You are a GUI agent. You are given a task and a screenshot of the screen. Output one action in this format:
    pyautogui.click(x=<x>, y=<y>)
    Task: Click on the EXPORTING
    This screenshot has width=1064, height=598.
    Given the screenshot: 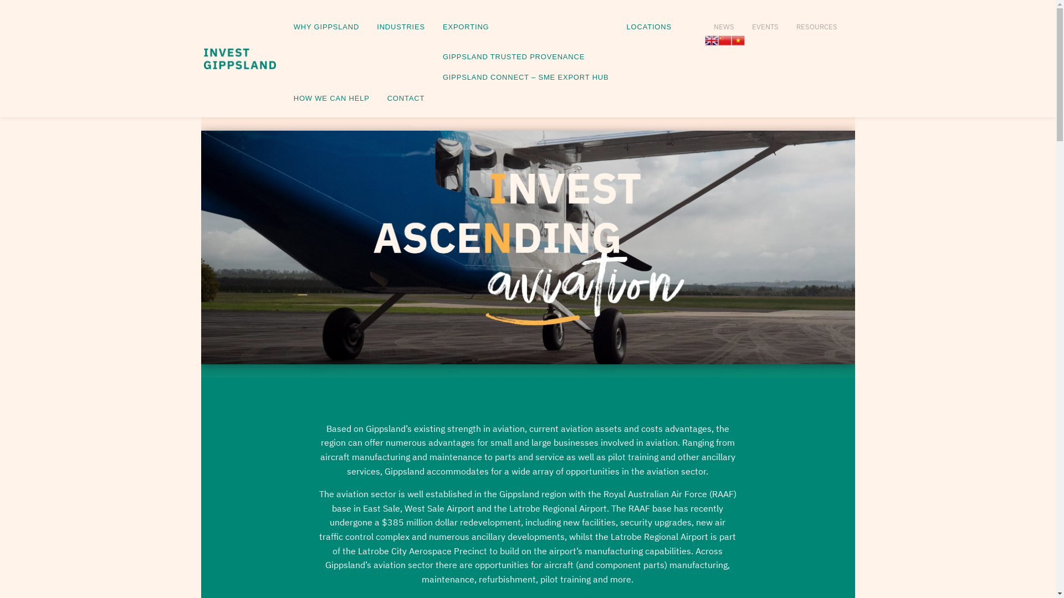 What is the action you would take?
    pyautogui.click(x=526, y=28)
    